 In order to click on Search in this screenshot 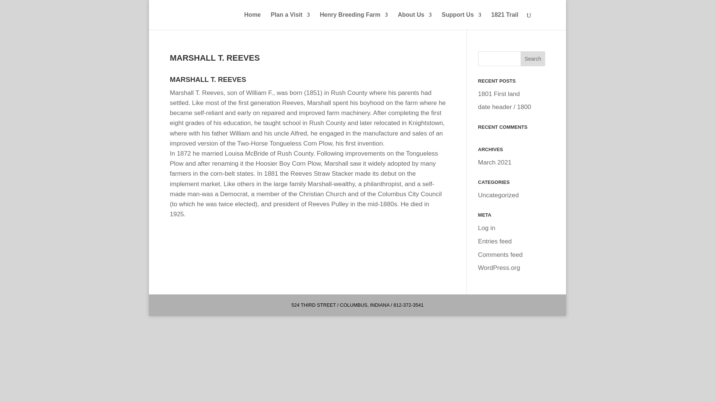, I will do `click(533, 59)`.